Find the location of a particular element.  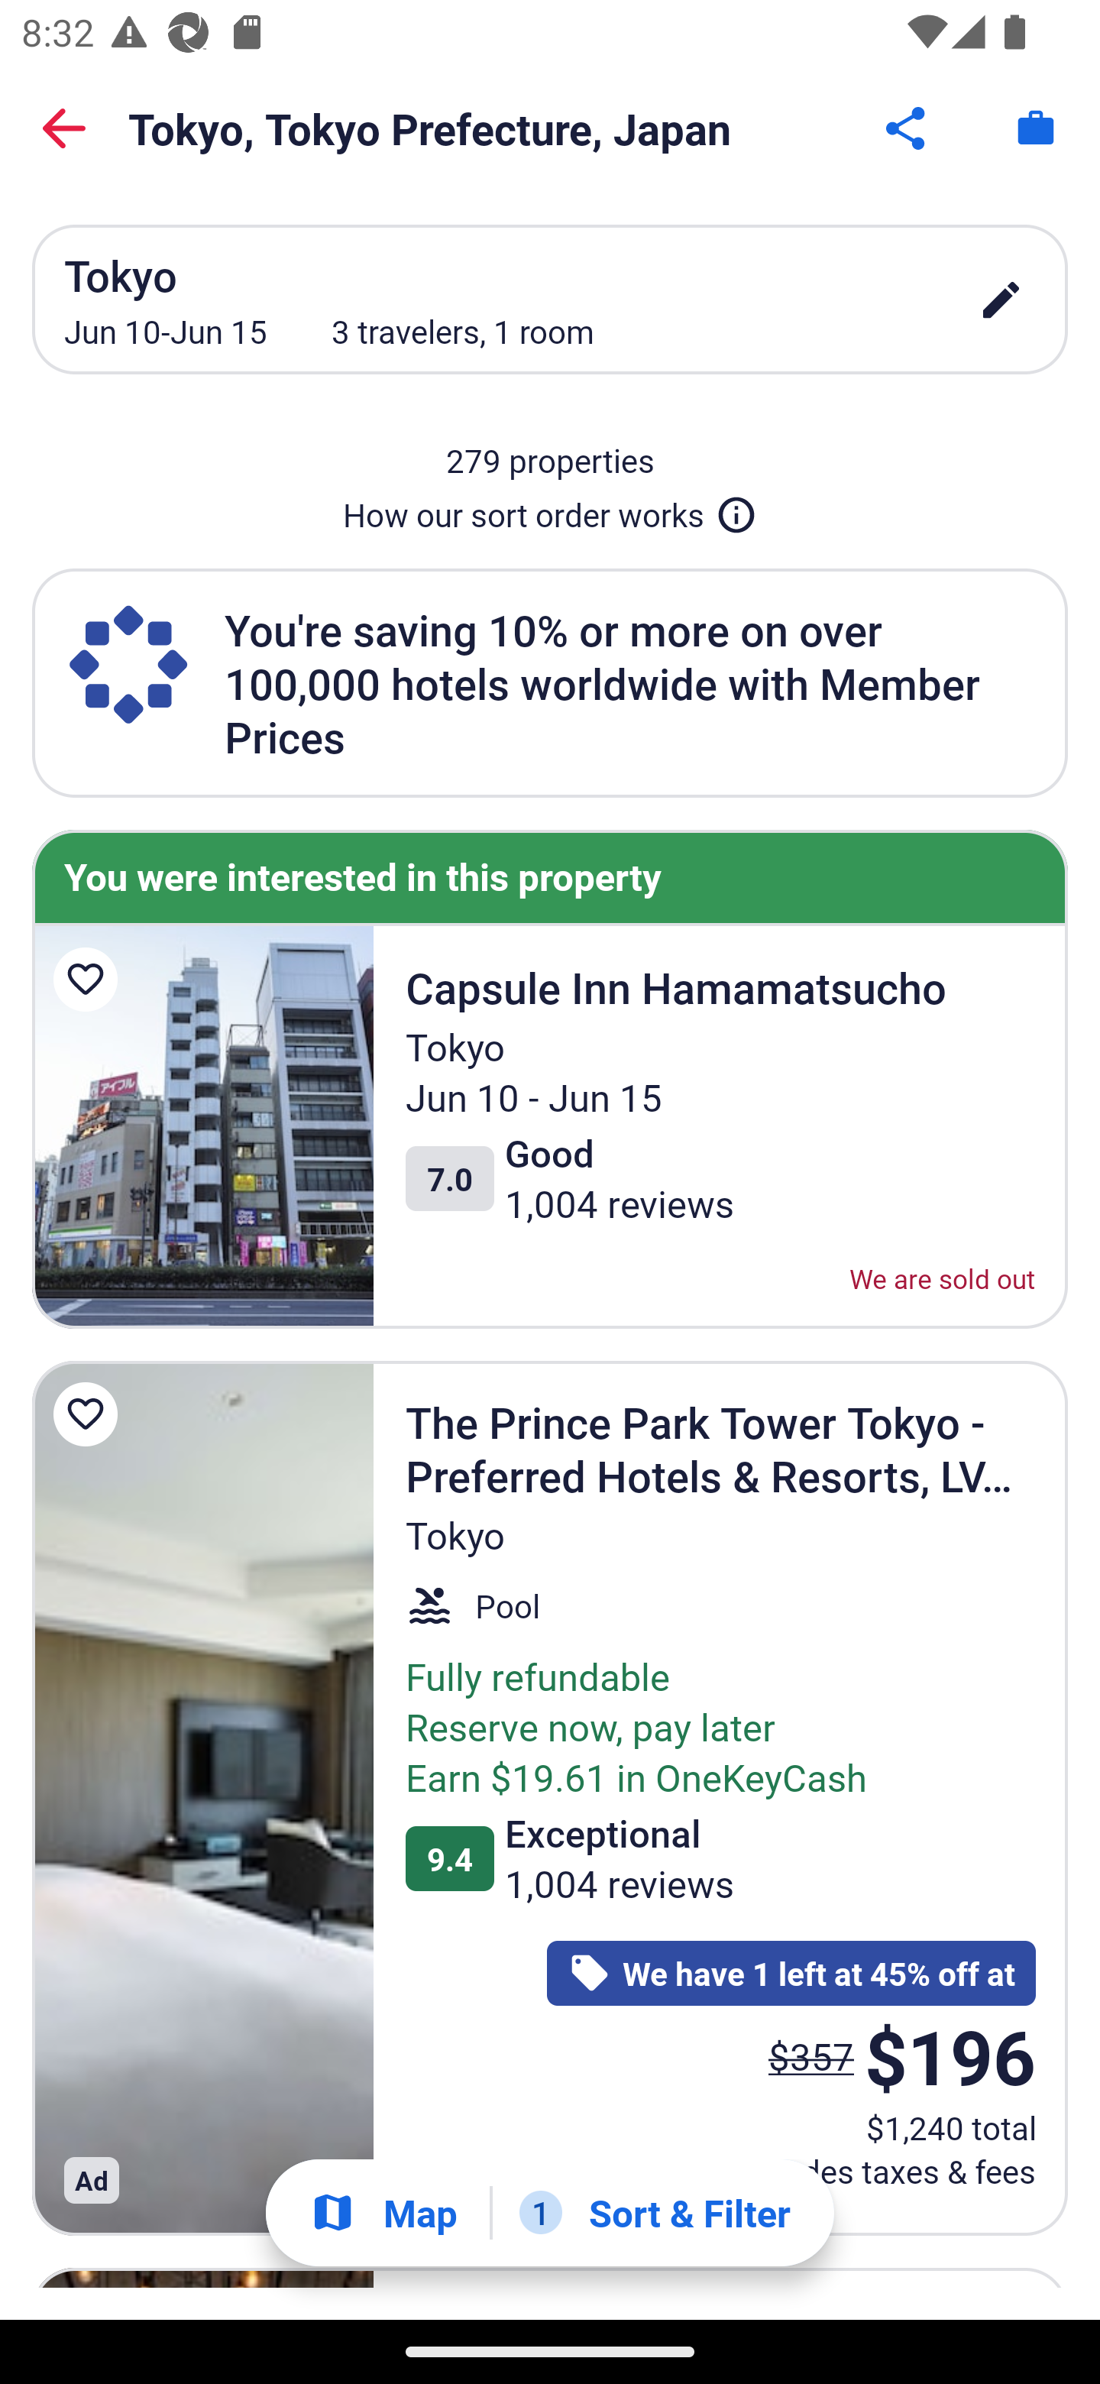

Save Capsule Inn Hamamatsucho to a trip is located at coordinates (90, 980).